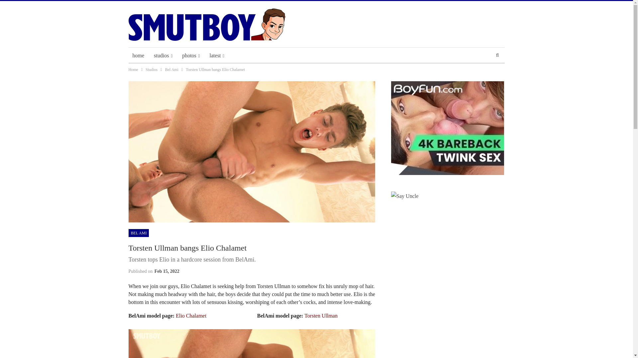  I want to click on latest, so click(217, 56).